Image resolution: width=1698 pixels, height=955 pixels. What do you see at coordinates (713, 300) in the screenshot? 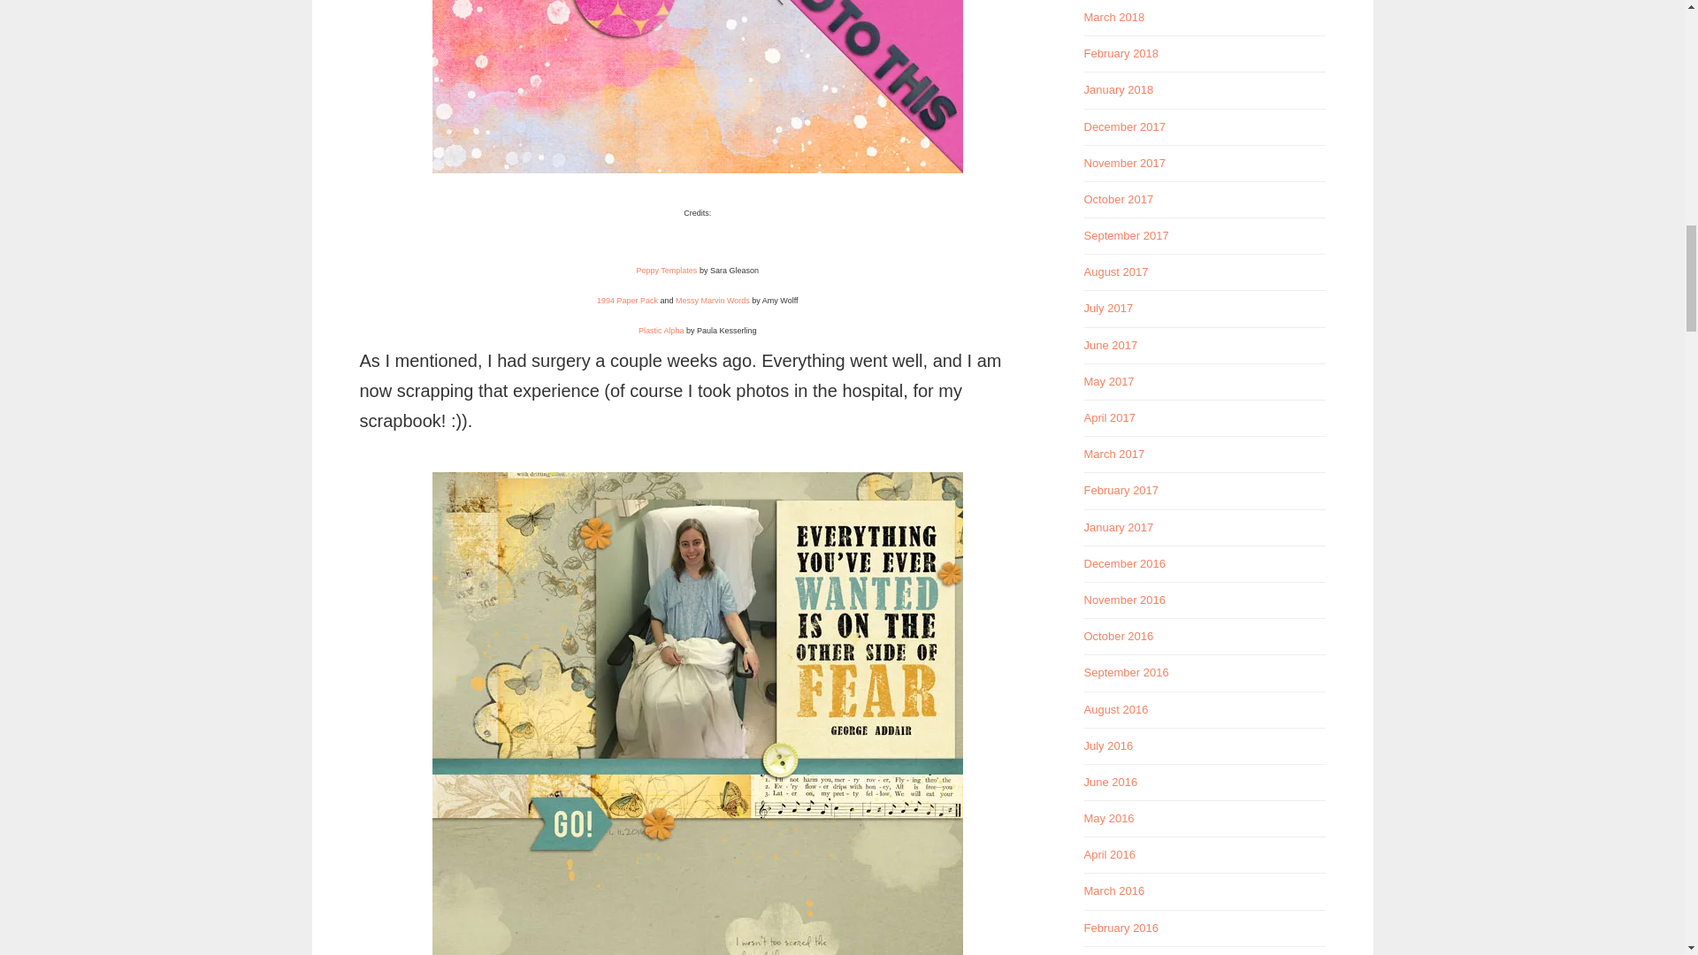
I see `Messy Marvin Words` at bounding box center [713, 300].